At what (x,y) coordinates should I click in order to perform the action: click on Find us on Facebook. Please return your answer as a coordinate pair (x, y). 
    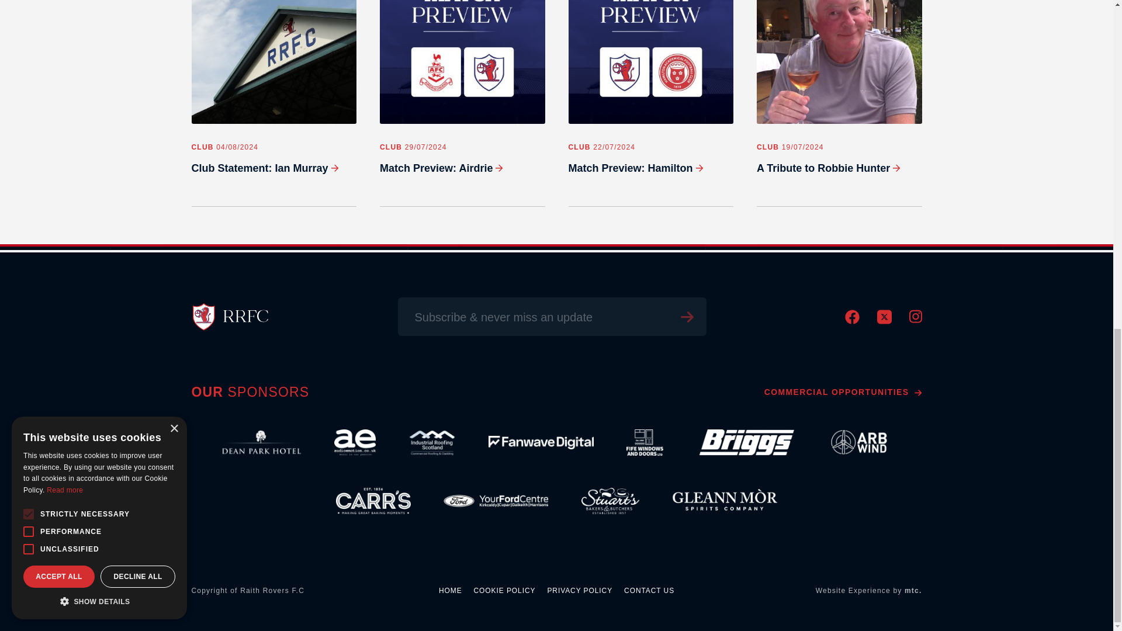
    Looking at the image, I should click on (852, 321).